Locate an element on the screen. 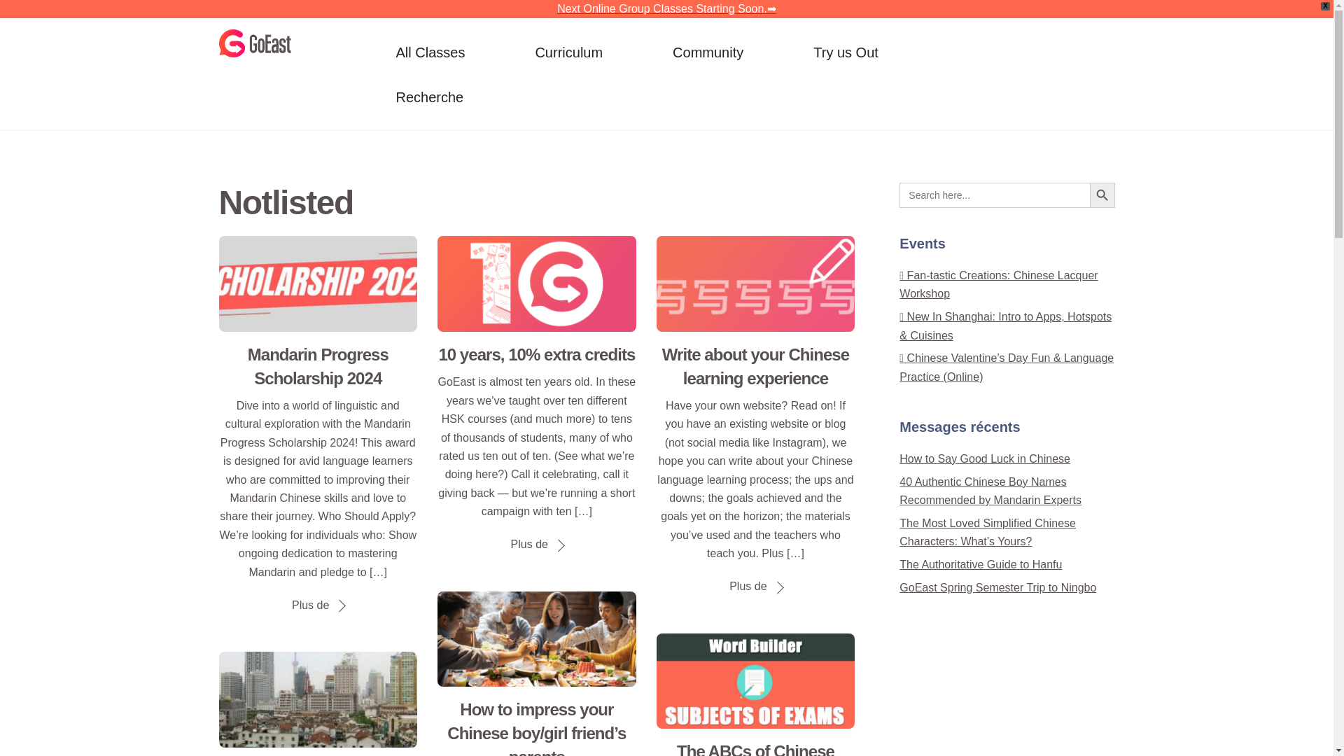  Mandarin Progress Scholarship 2024 is located at coordinates (846, 52).